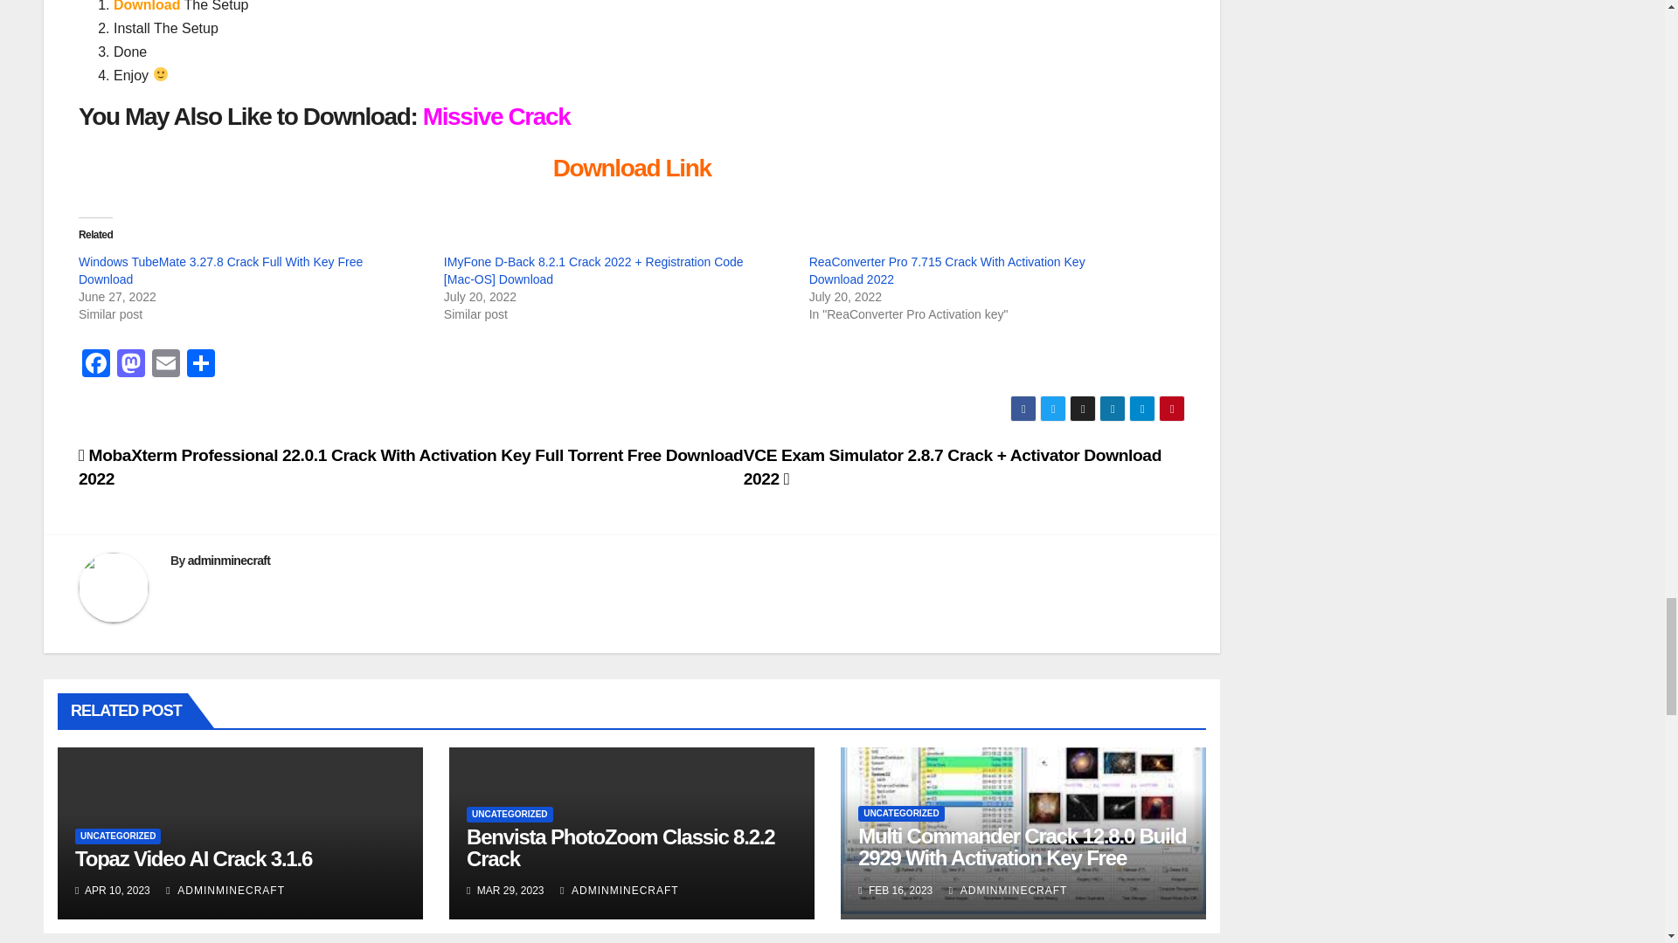  I want to click on Mastodon, so click(131, 365).